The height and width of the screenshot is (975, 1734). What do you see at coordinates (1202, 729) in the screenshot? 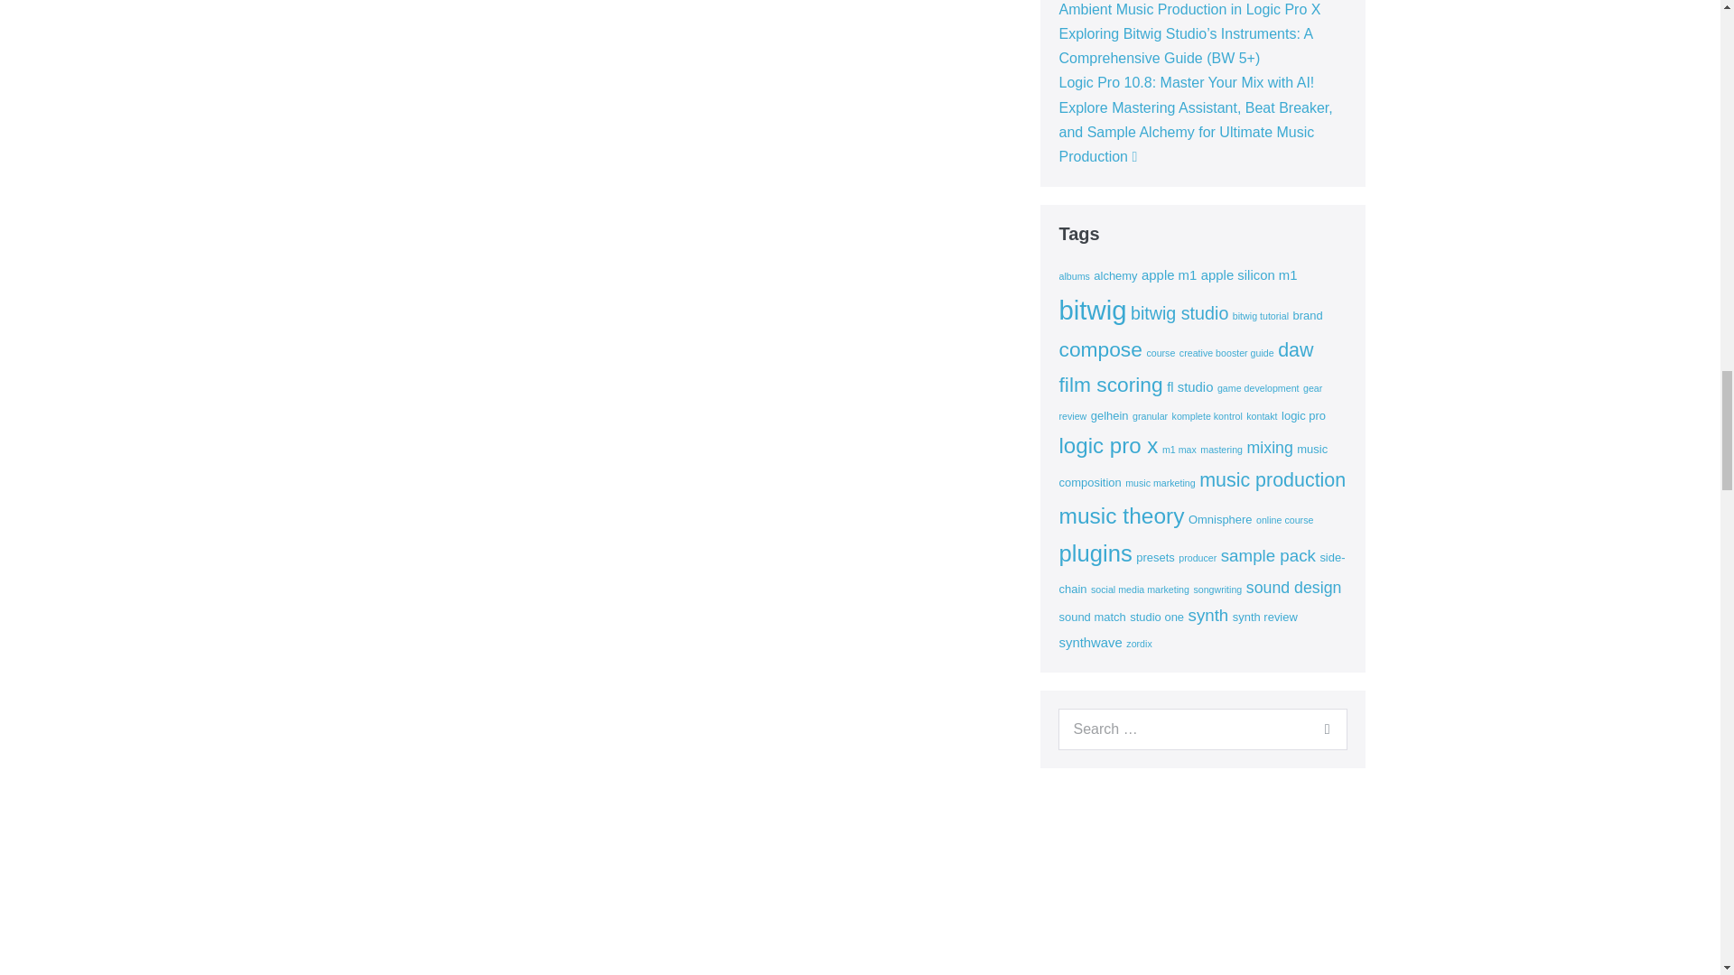
I see `Press enter to search` at bounding box center [1202, 729].